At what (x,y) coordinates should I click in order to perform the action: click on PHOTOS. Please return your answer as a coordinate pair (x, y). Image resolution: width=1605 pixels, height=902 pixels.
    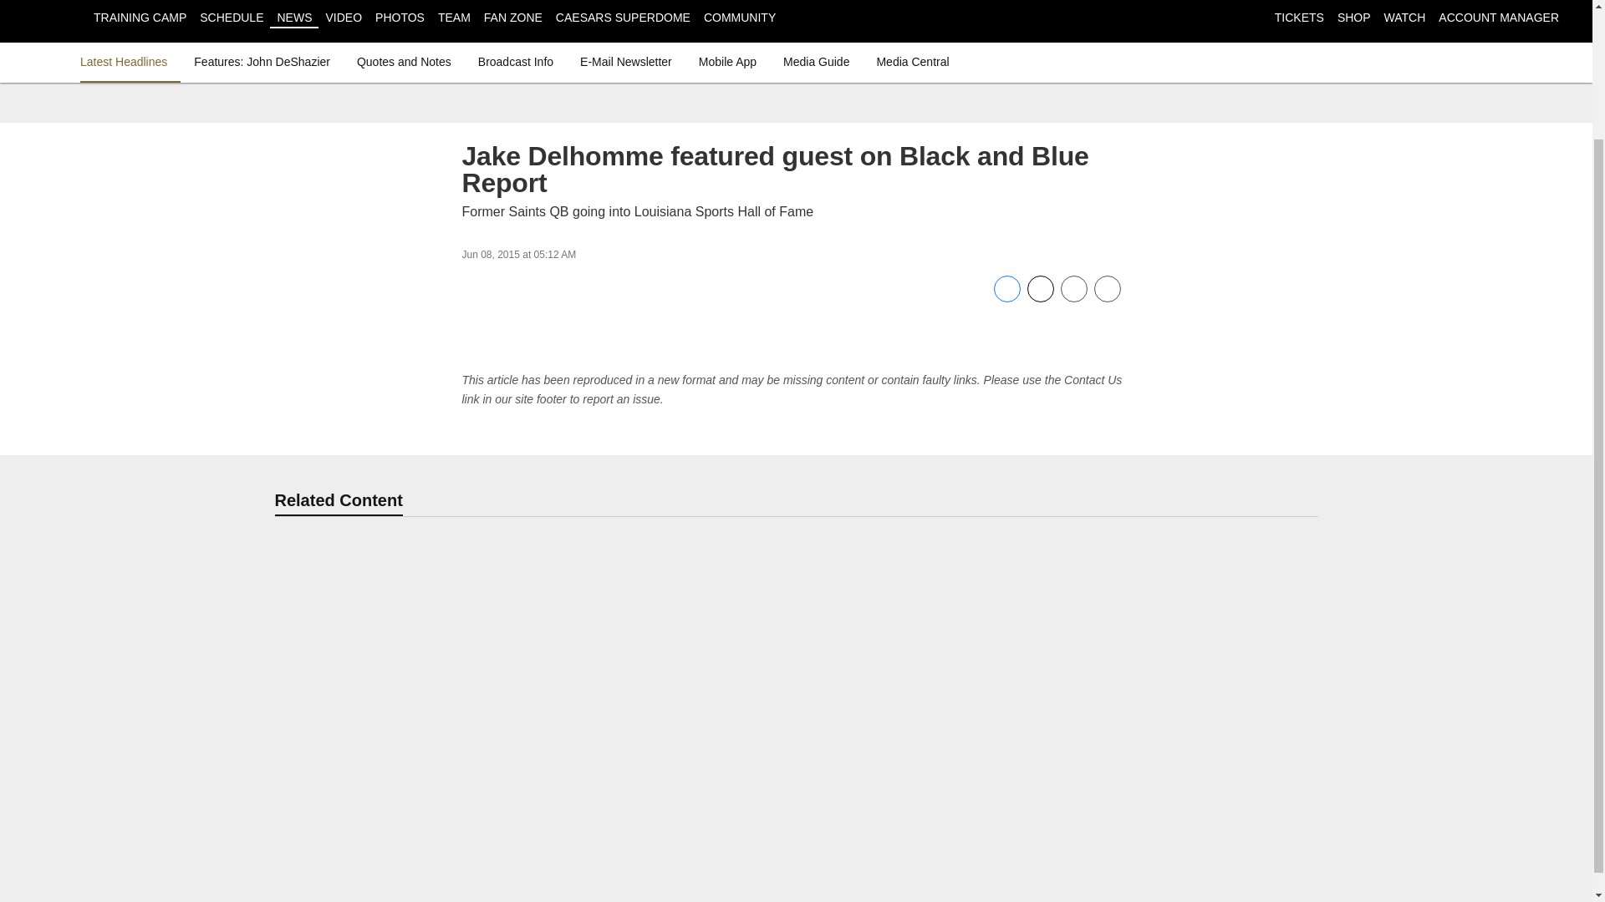
    Looking at the image, I should click on (400, 17).